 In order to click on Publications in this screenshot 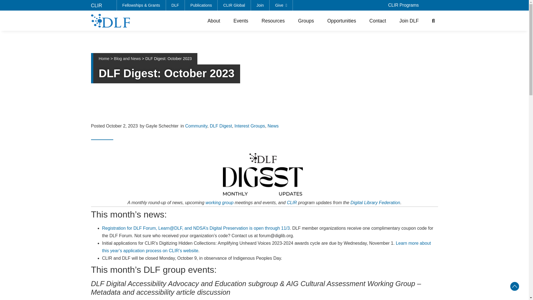, I will do `click(202, 5)`.